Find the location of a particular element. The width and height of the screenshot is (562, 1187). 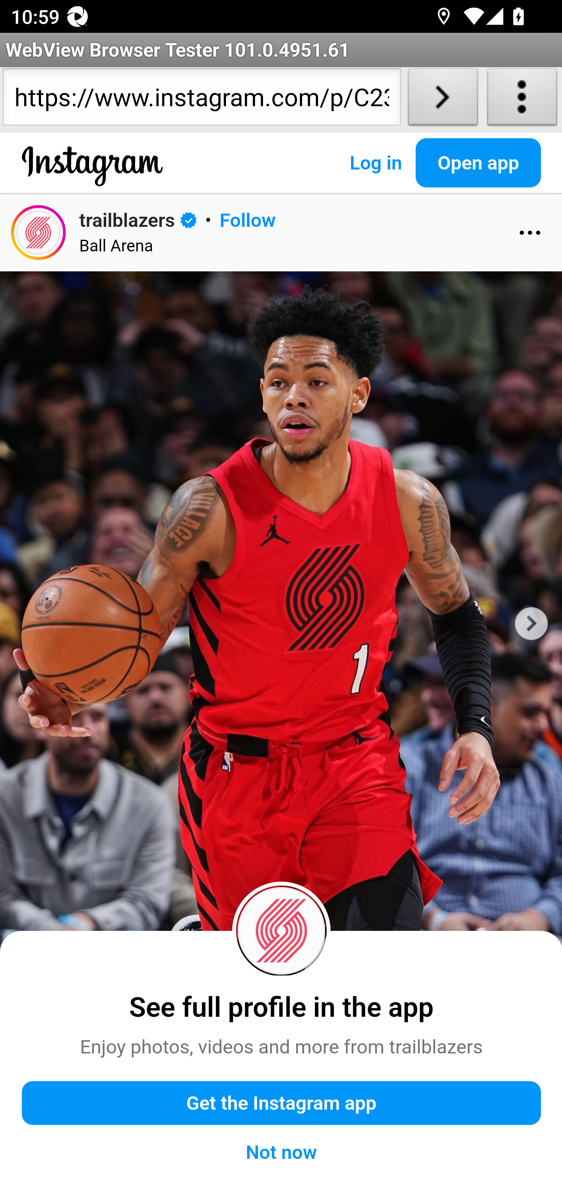

Open app is located at coordinates (478, 162).